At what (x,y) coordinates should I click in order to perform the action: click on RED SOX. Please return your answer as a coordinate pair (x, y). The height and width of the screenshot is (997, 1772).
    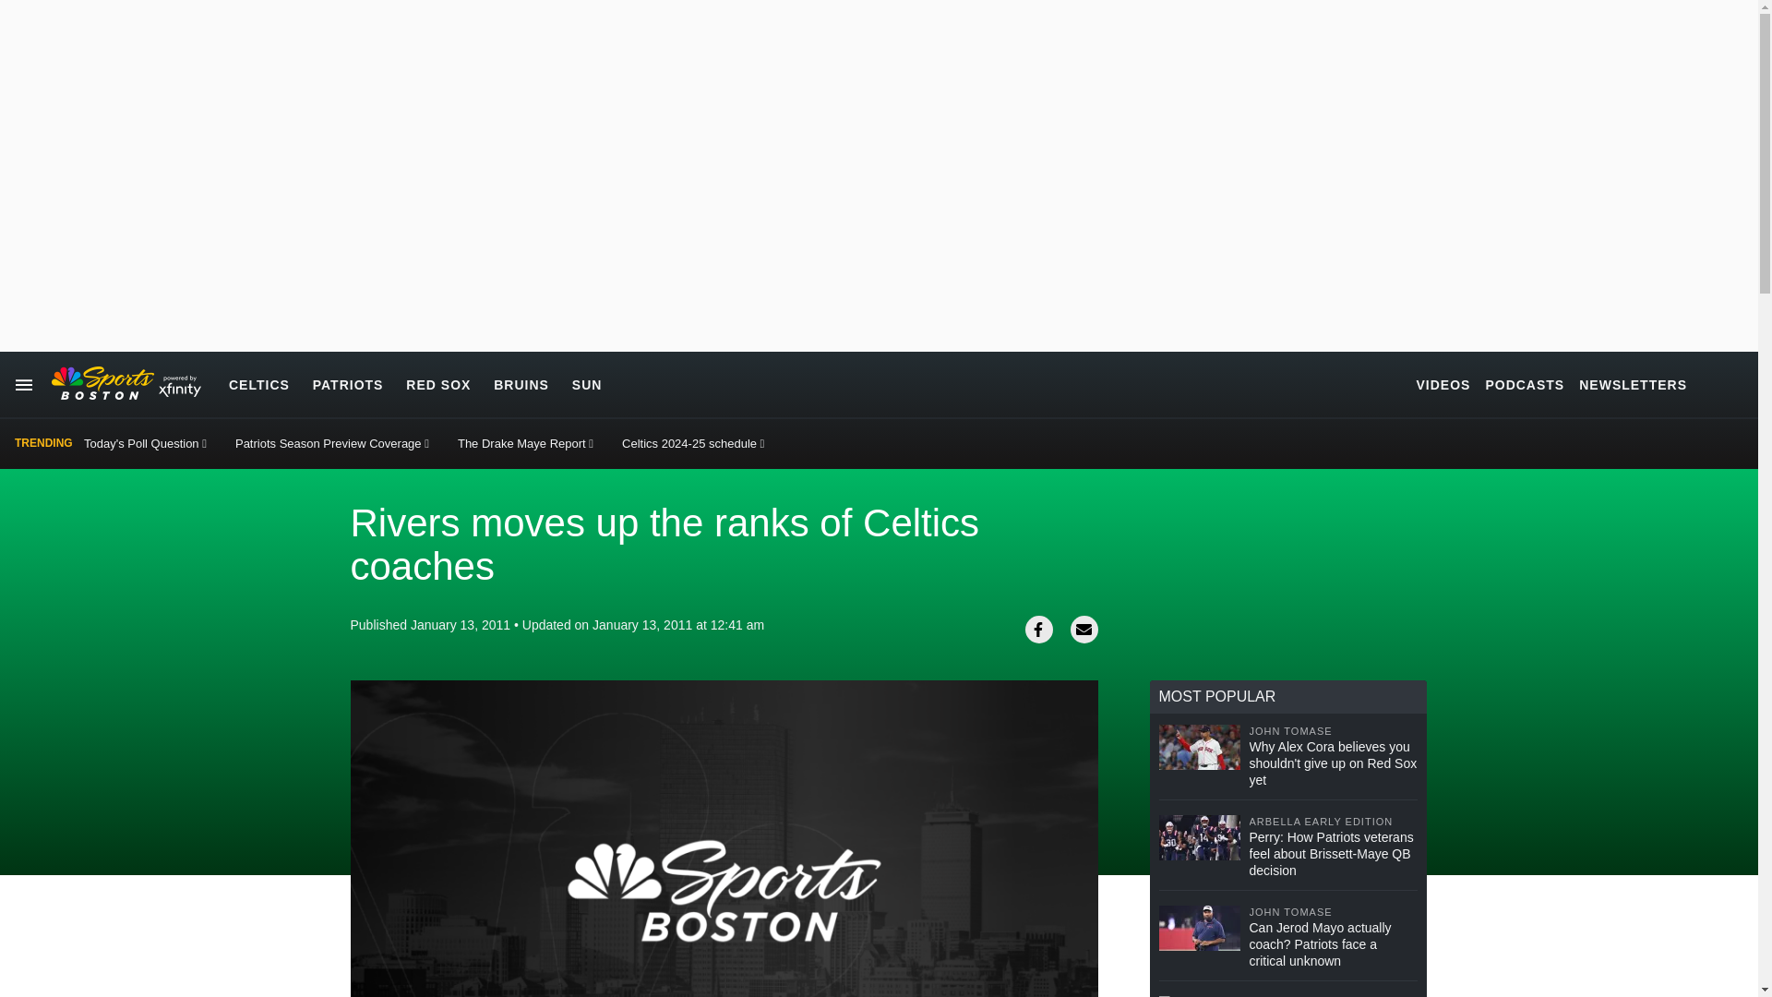
    Looking at the image, I should click on (437, 384).